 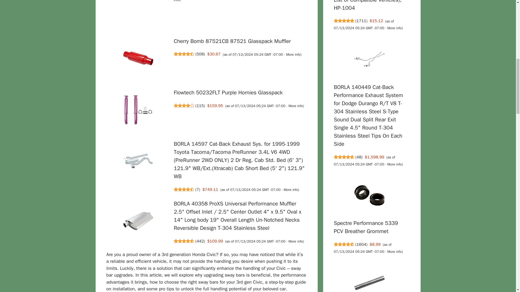 What do you see at coordinates (200, 241) in the screenshot?
I see `442` at bounding box center [200, 241].